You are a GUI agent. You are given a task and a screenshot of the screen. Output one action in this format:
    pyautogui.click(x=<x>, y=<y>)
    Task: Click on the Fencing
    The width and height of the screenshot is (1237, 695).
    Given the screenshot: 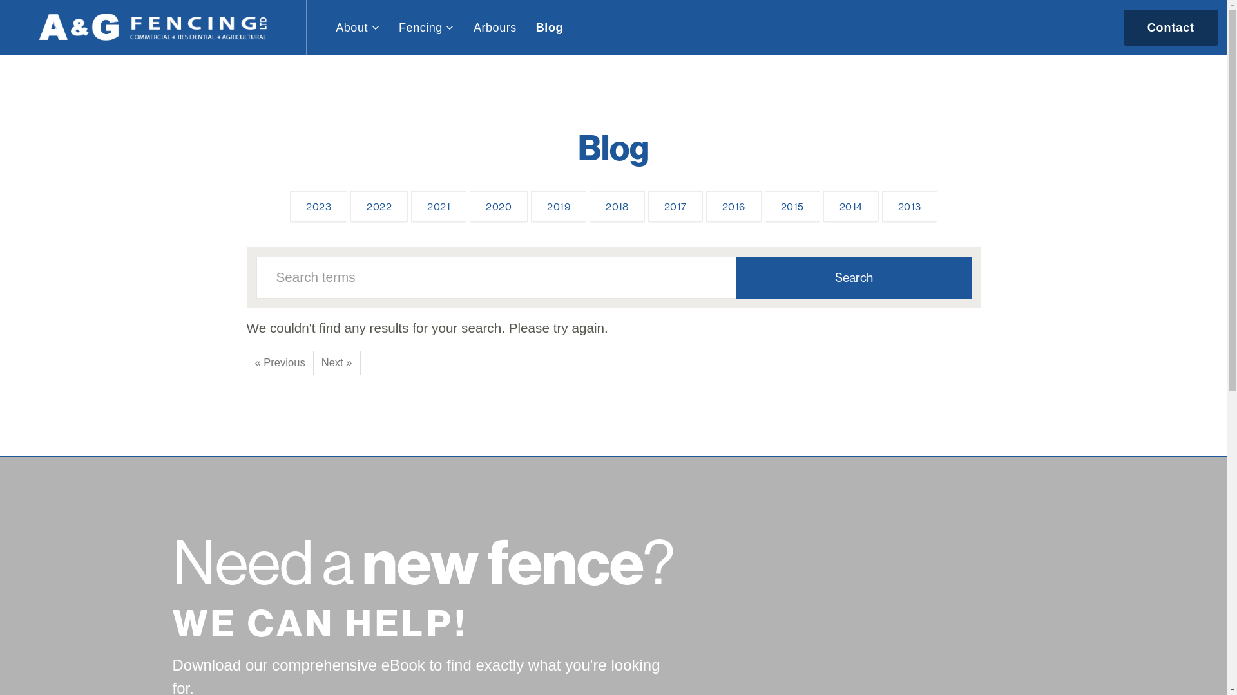 What is the action you would take?
    pyautogui.click(x=427, y=27)
    